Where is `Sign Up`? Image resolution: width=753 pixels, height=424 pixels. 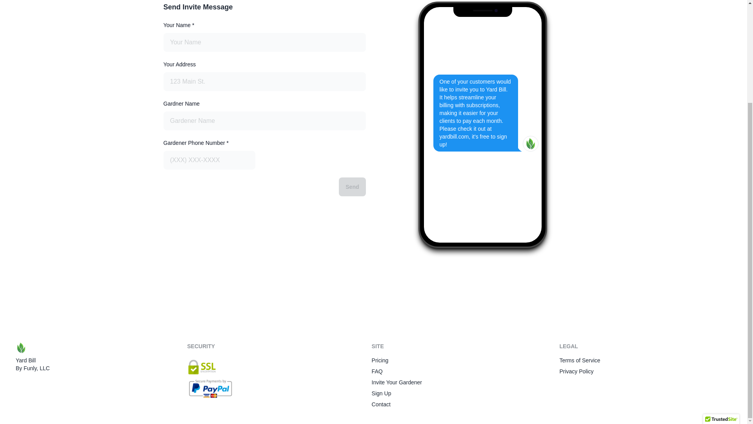
Sign Up is located at coordinates (382, 393).